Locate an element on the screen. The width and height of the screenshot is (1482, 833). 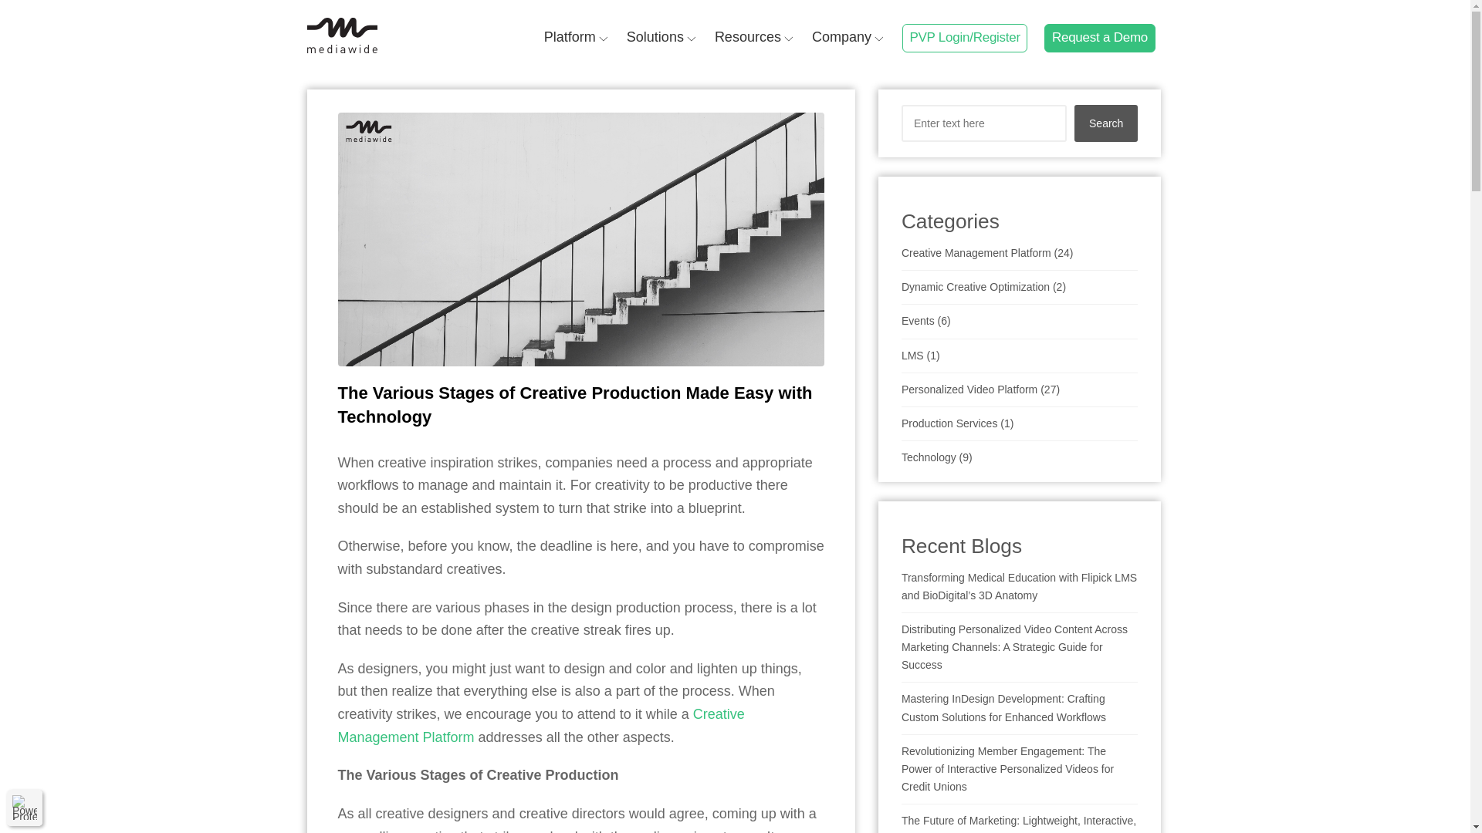
Mediawide is located at coordinates (347, 35).